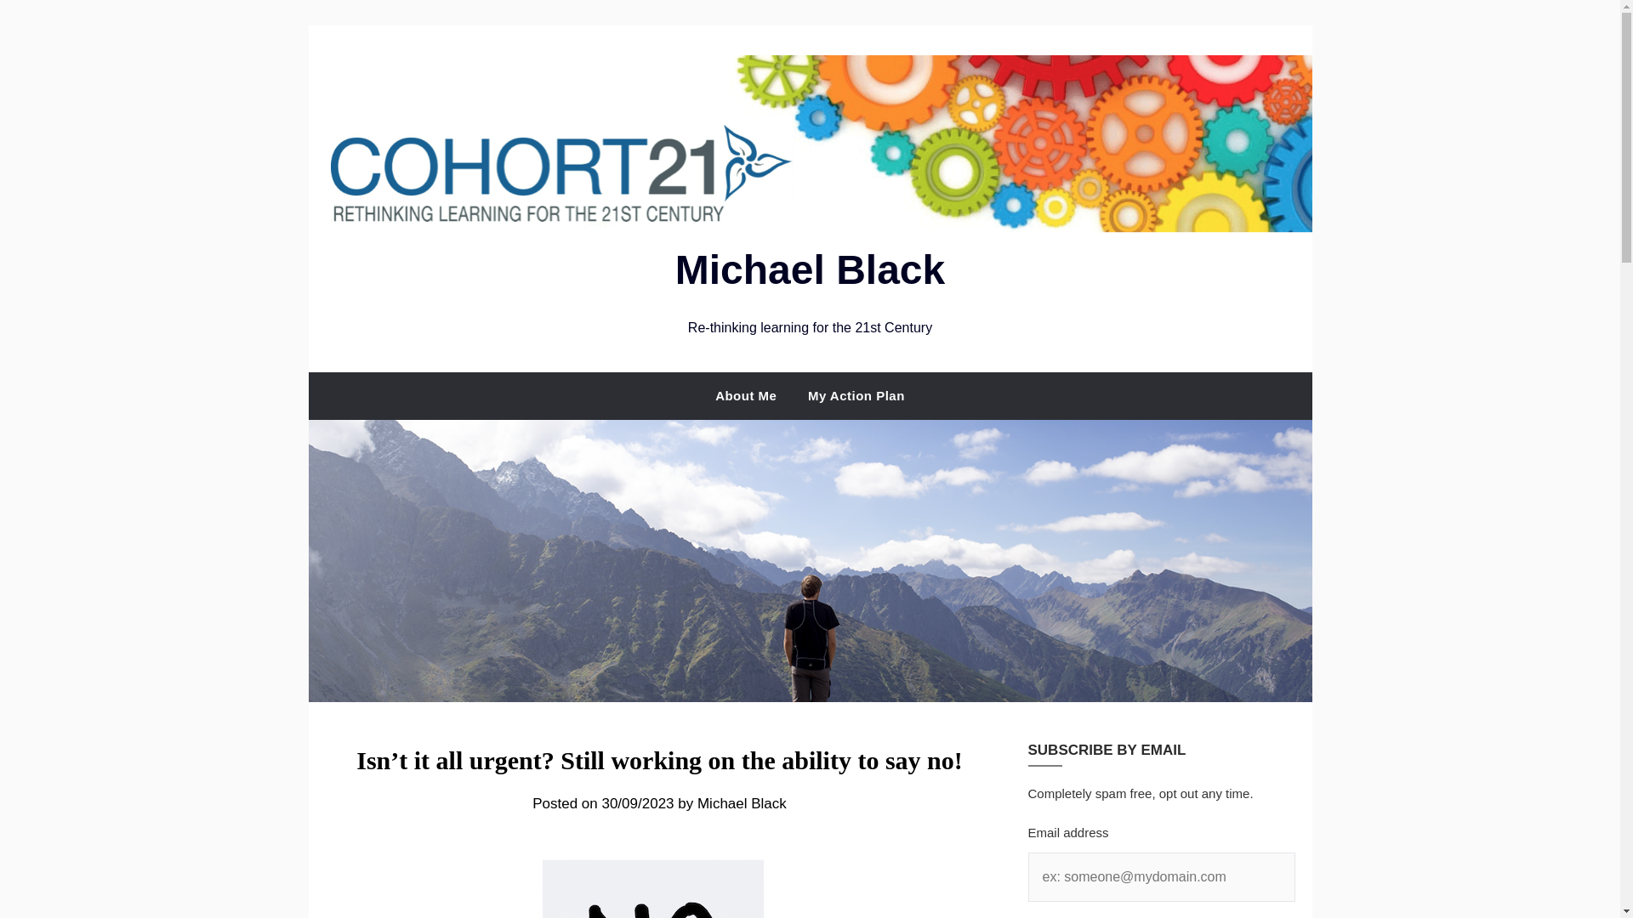  I want to click on Michael Black, so click(810, 269).